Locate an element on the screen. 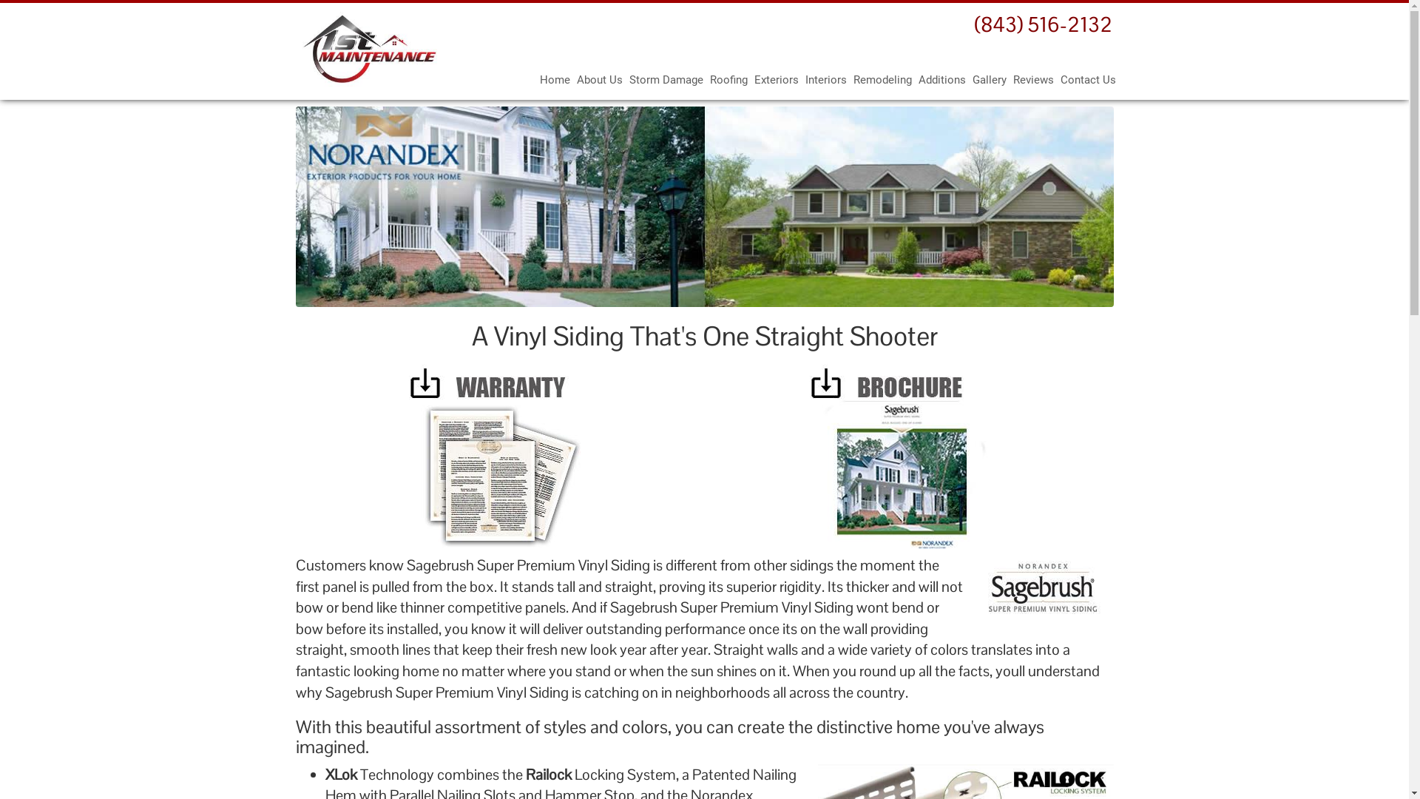 The image size is (1420, 799). Additions is located at coordinates (942, 80).